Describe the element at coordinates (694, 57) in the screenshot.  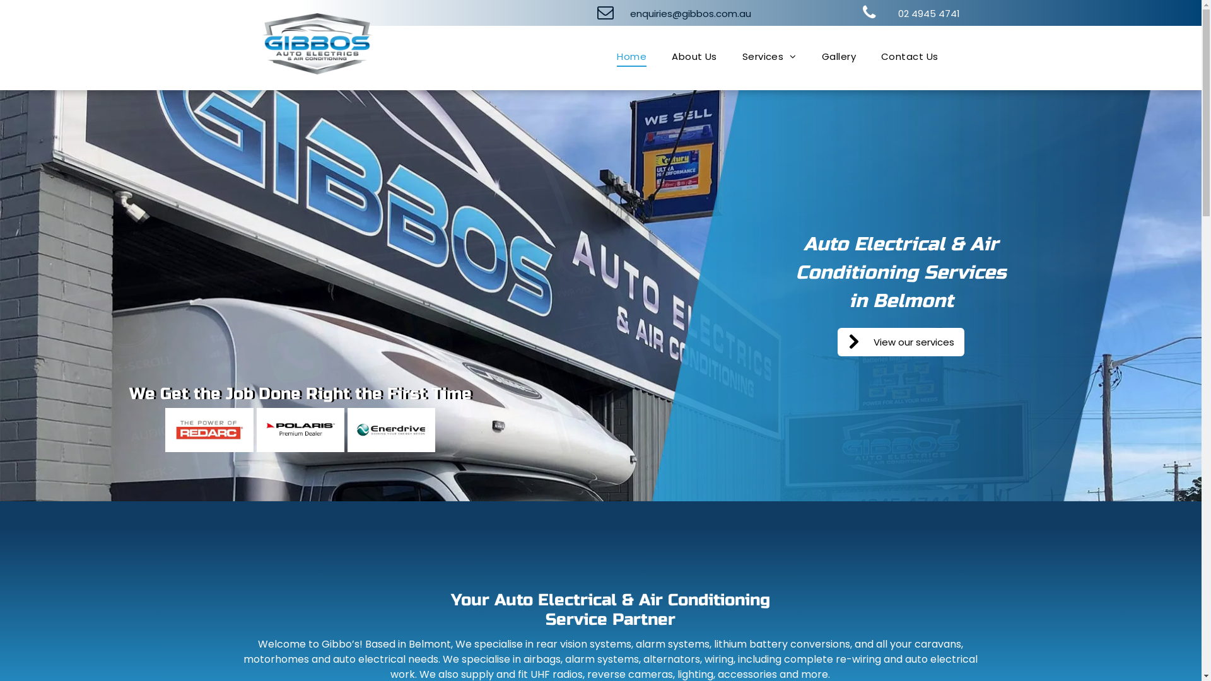
I see `About Us` at that location.